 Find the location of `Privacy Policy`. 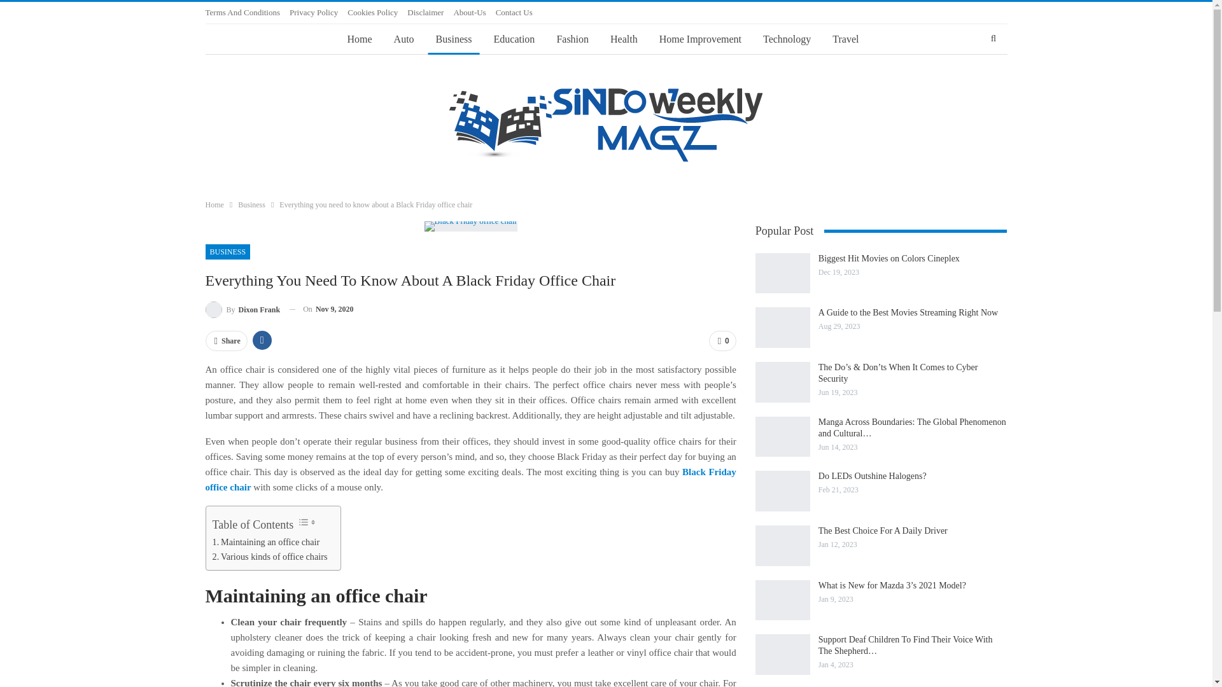

Privacy Policy is located at coordinates (314, 12).